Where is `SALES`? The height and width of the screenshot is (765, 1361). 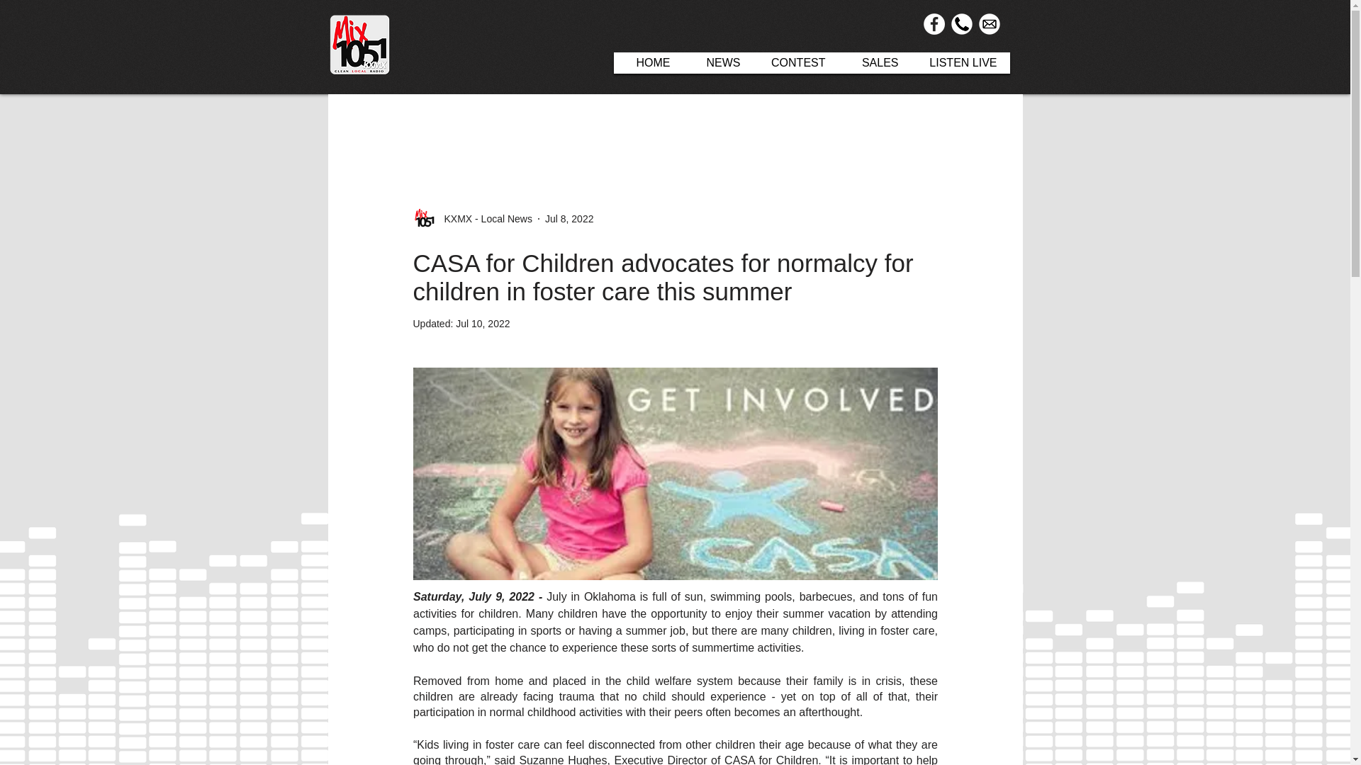 SALES is located at coordinates (874, 62).